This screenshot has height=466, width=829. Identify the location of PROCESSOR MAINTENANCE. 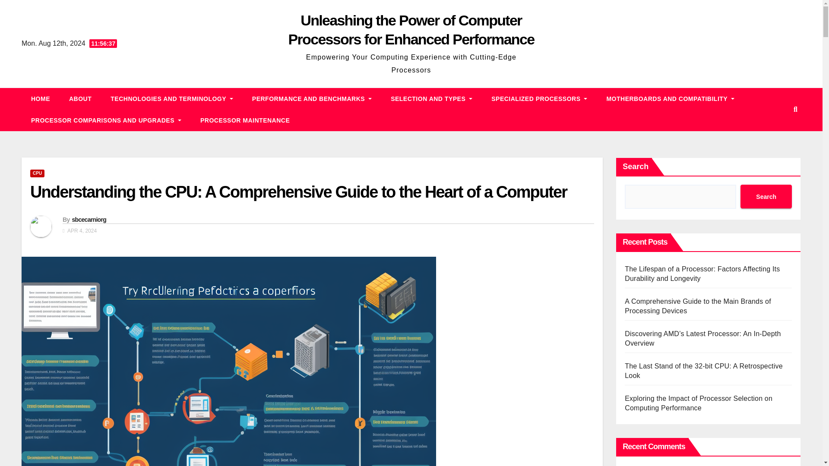
(245, 120).